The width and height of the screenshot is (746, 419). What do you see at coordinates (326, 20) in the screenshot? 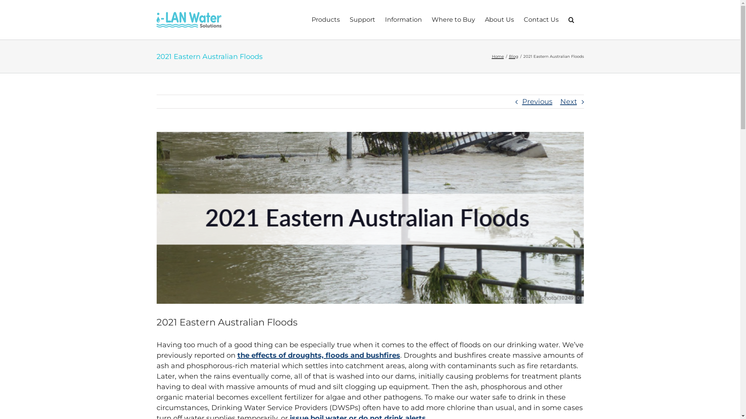
I see `Products` at bounding box center [326, 20].